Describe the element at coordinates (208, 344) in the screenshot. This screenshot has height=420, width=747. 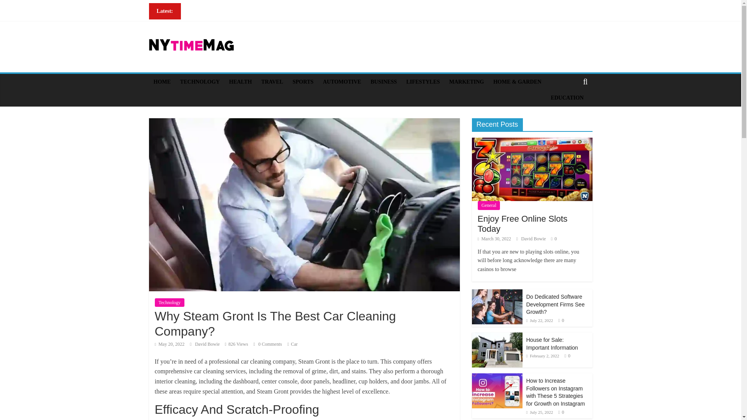
I see `David Bowie` at that location.